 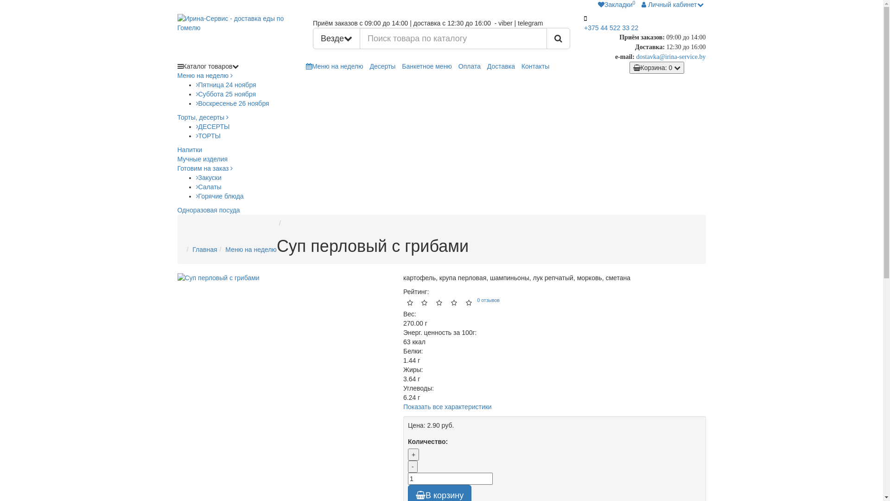 I want to click on +, so click(x=413, y=455).